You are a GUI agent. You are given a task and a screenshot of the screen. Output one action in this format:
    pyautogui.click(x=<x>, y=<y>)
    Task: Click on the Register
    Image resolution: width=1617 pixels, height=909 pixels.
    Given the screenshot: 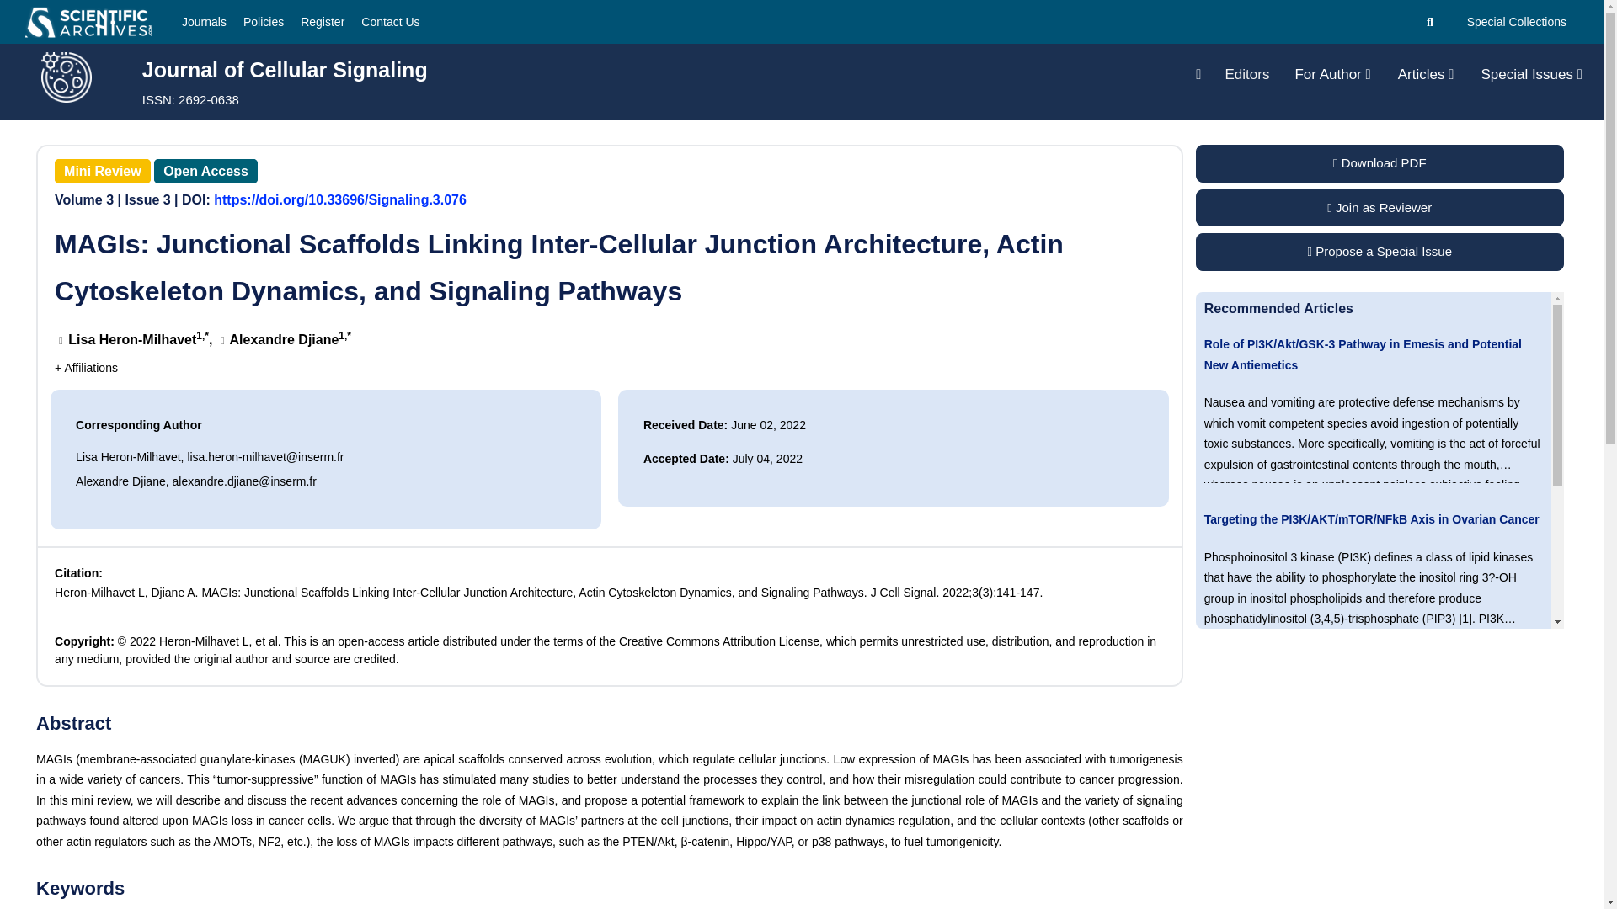 What is the action you would take?
    pyautogui.click(x=322, y=22)
    